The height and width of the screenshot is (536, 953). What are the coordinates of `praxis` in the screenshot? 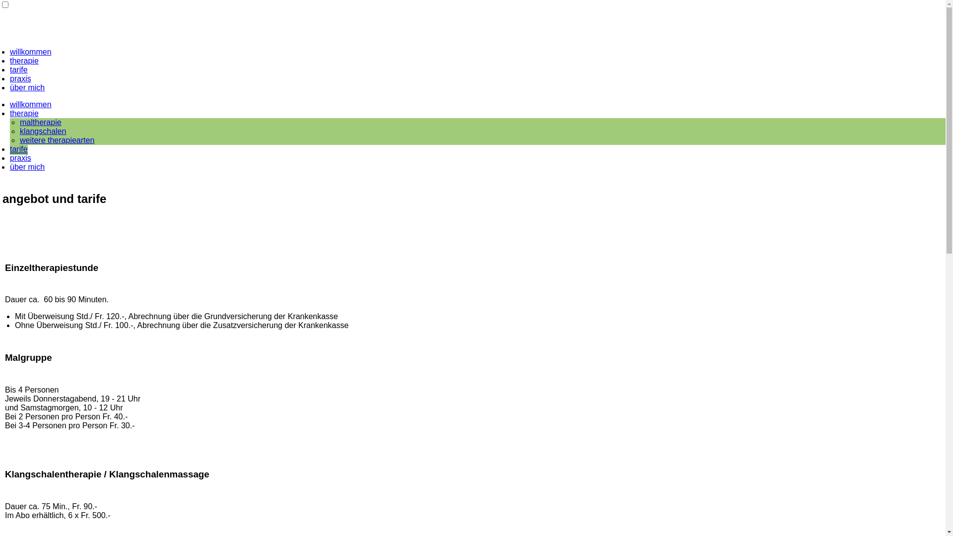 It's located at (21, 158).